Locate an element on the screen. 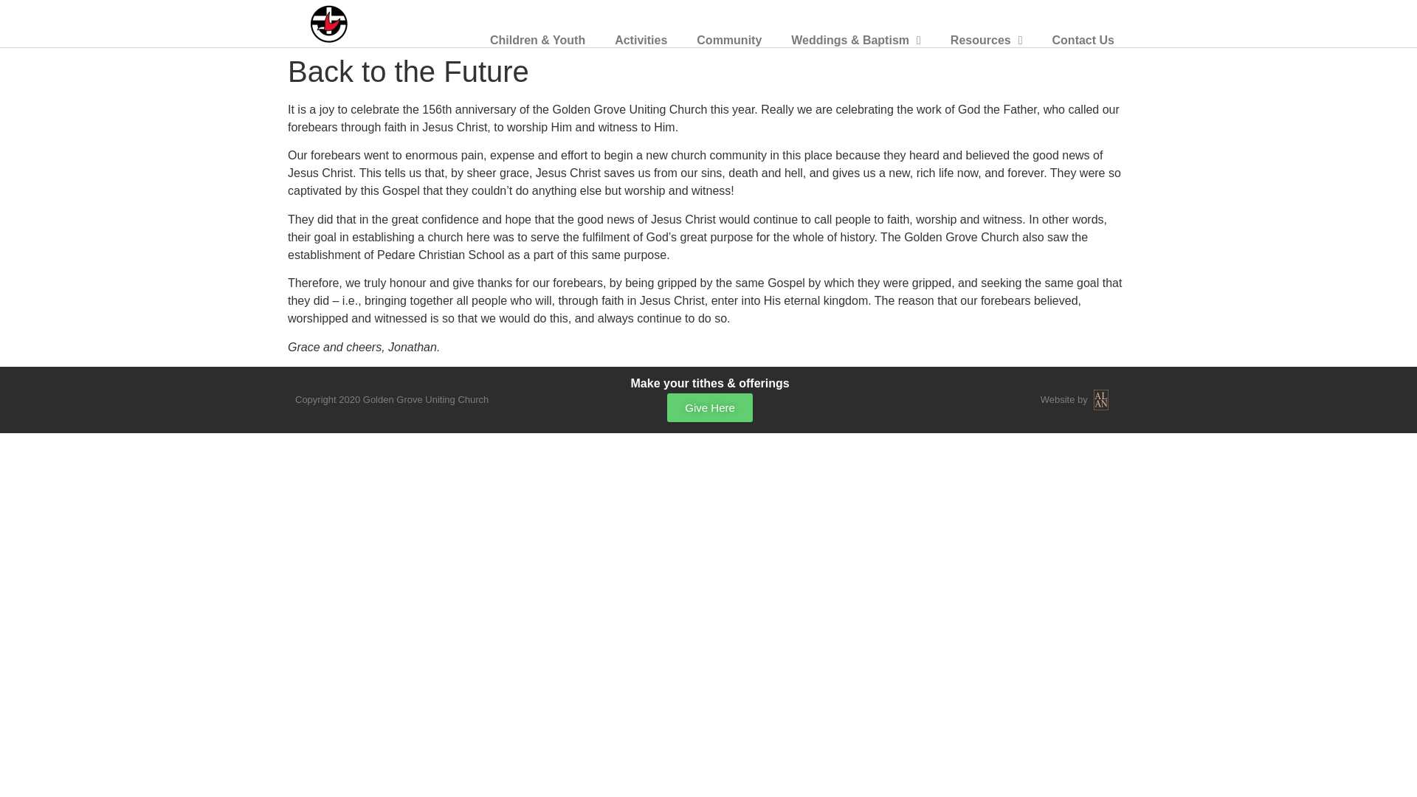  Activities is located at coordinates (641, 40).